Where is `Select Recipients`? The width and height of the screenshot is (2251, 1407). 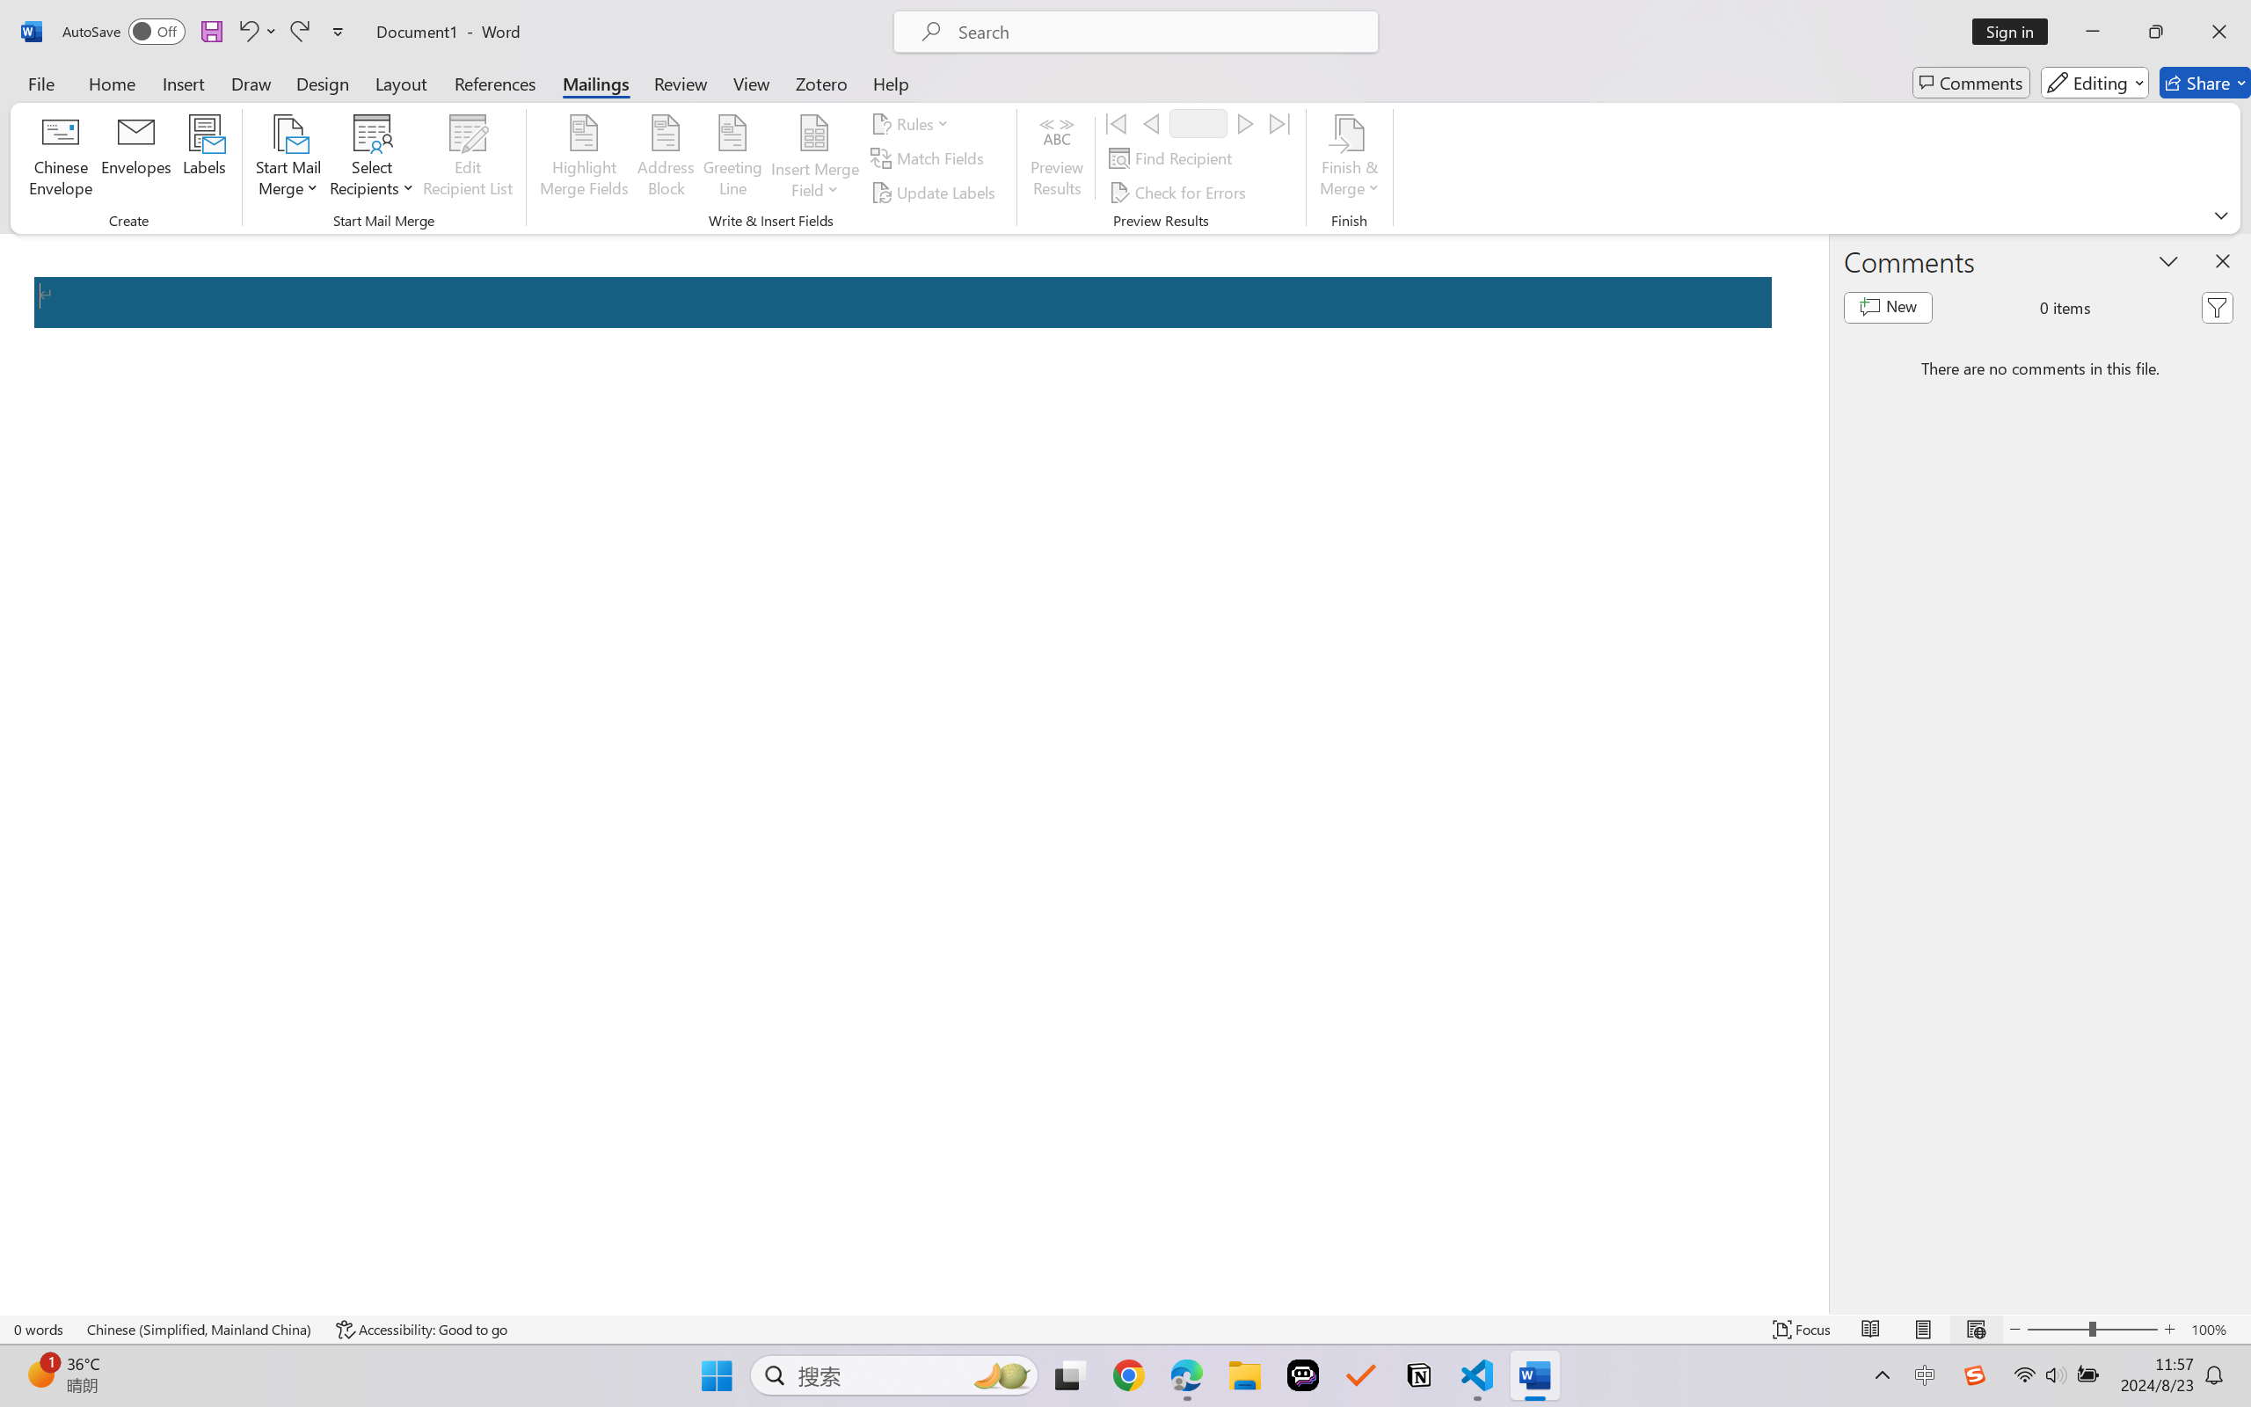
Select Recipients is located at coordinates (373, 158).